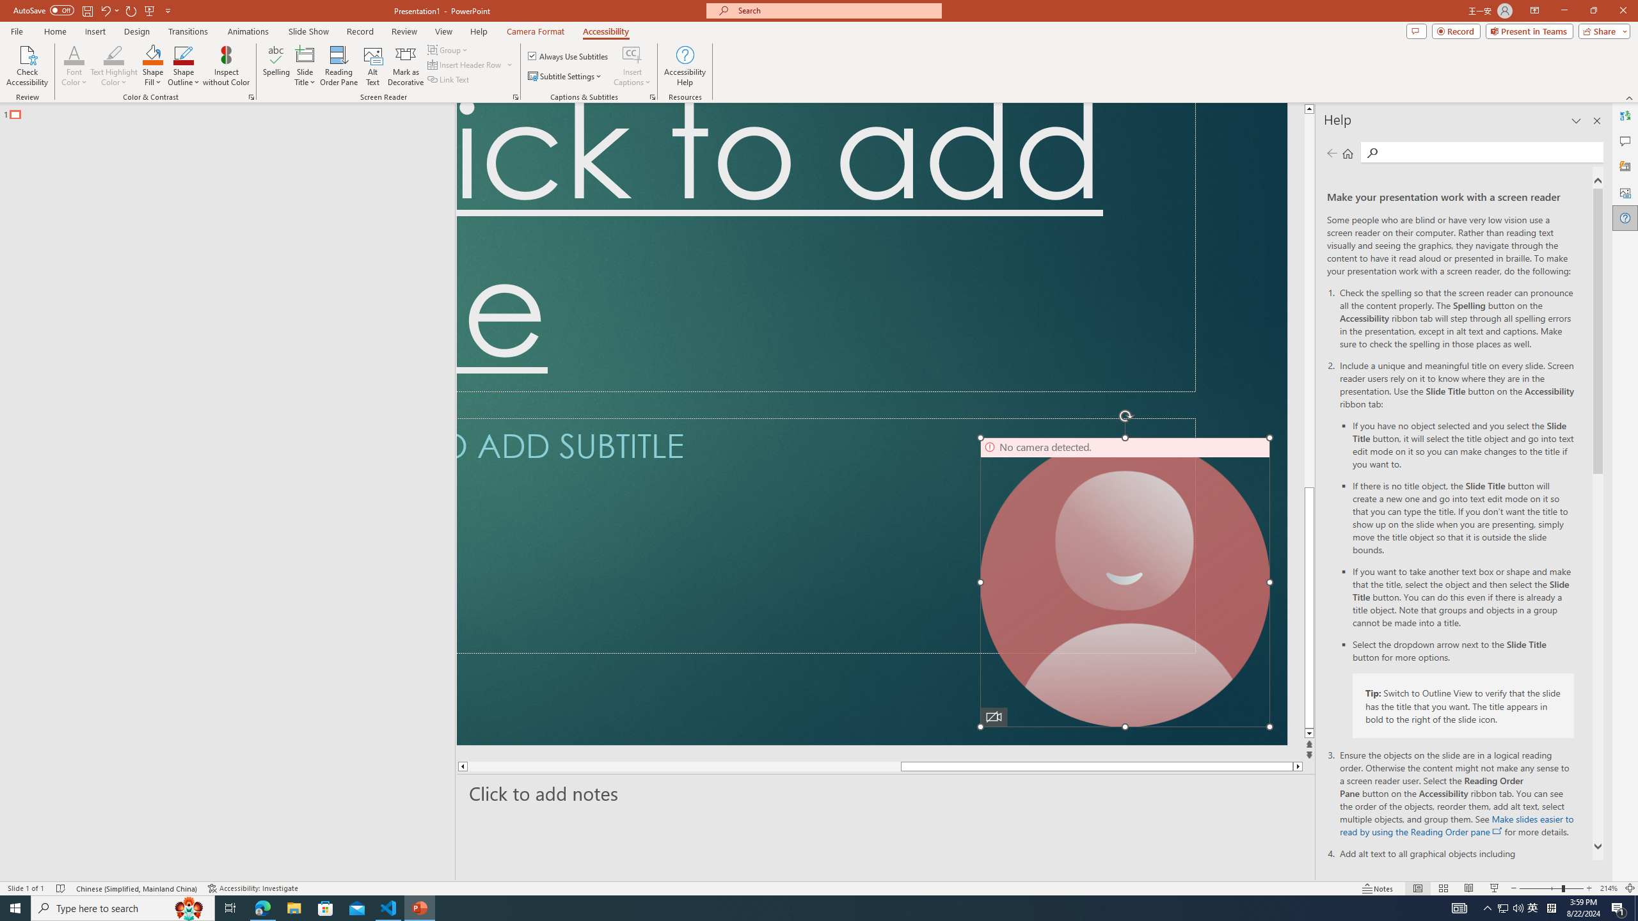 This screenshot has height=921, width=1638. I want to click on View, so click(132, 12).